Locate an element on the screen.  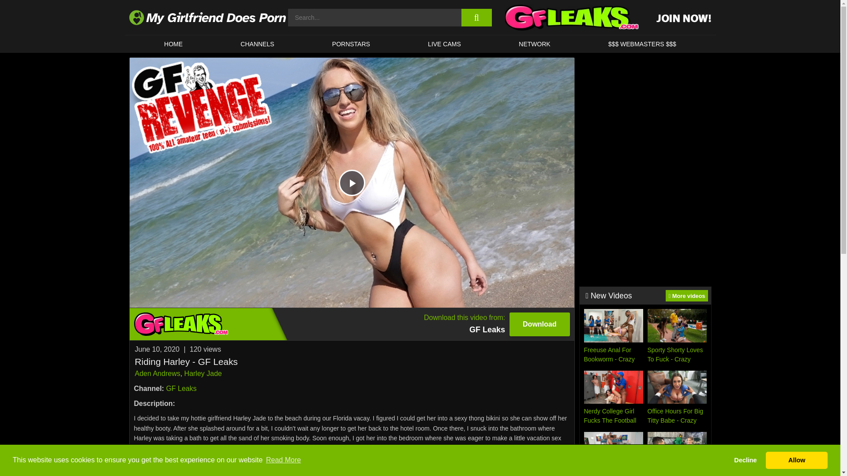
CHANNELS is located at coordinates (352, 182).